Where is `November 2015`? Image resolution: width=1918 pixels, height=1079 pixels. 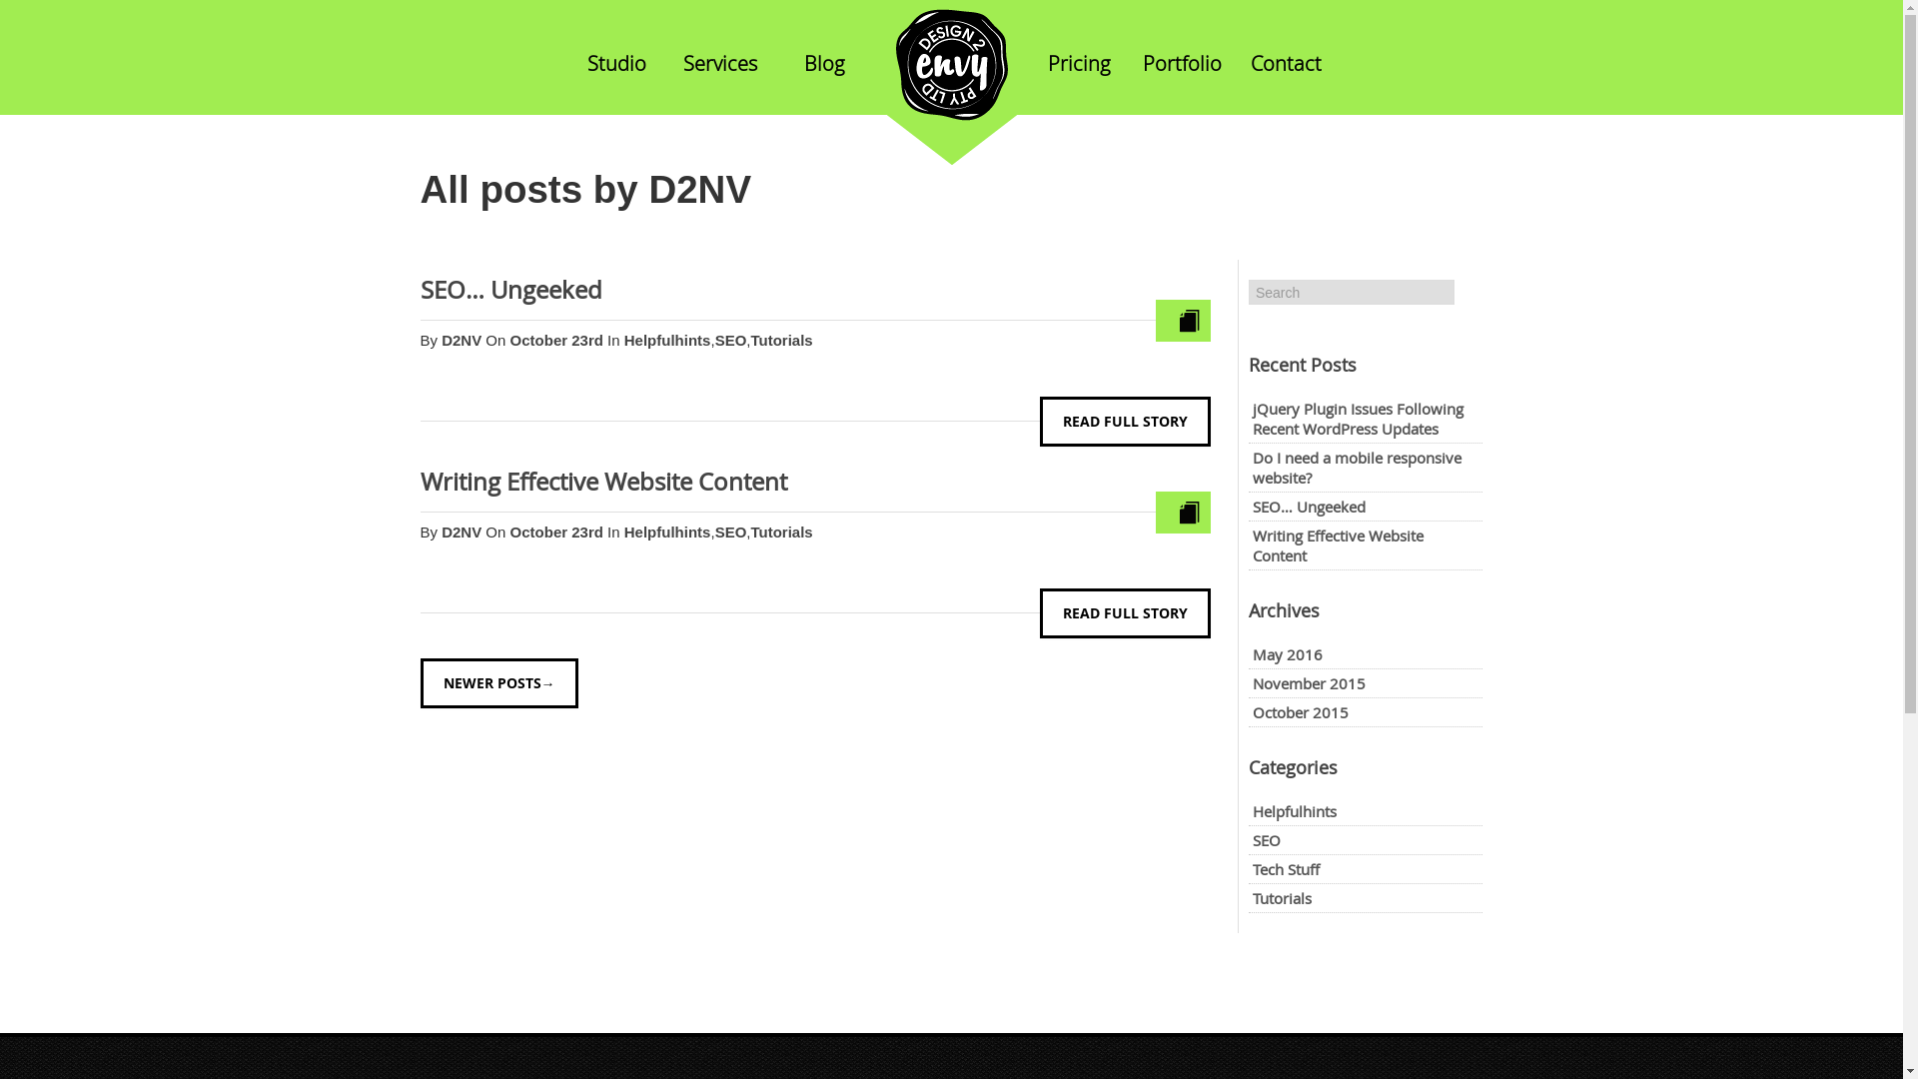
November 2015 is located at coordinates (1309, 683).